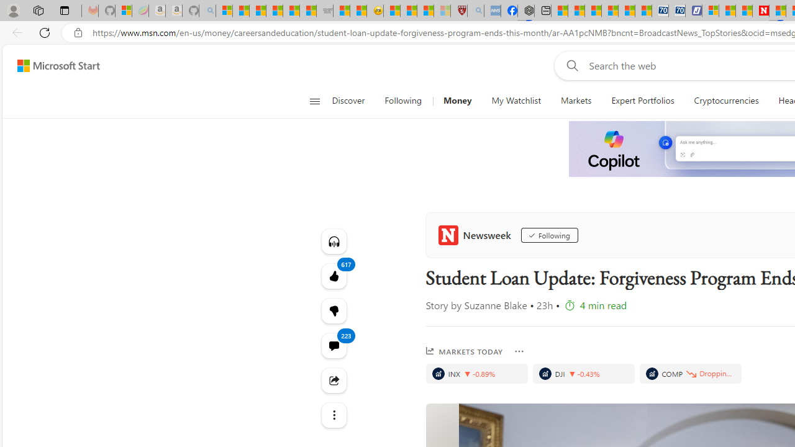 The image size is (795, 447). What do you see at coordinates (291, 11) in the screenshot?
I see `New Report Confirms 2023 Was Record Hot | Watch` at bounding box center [291, 11].